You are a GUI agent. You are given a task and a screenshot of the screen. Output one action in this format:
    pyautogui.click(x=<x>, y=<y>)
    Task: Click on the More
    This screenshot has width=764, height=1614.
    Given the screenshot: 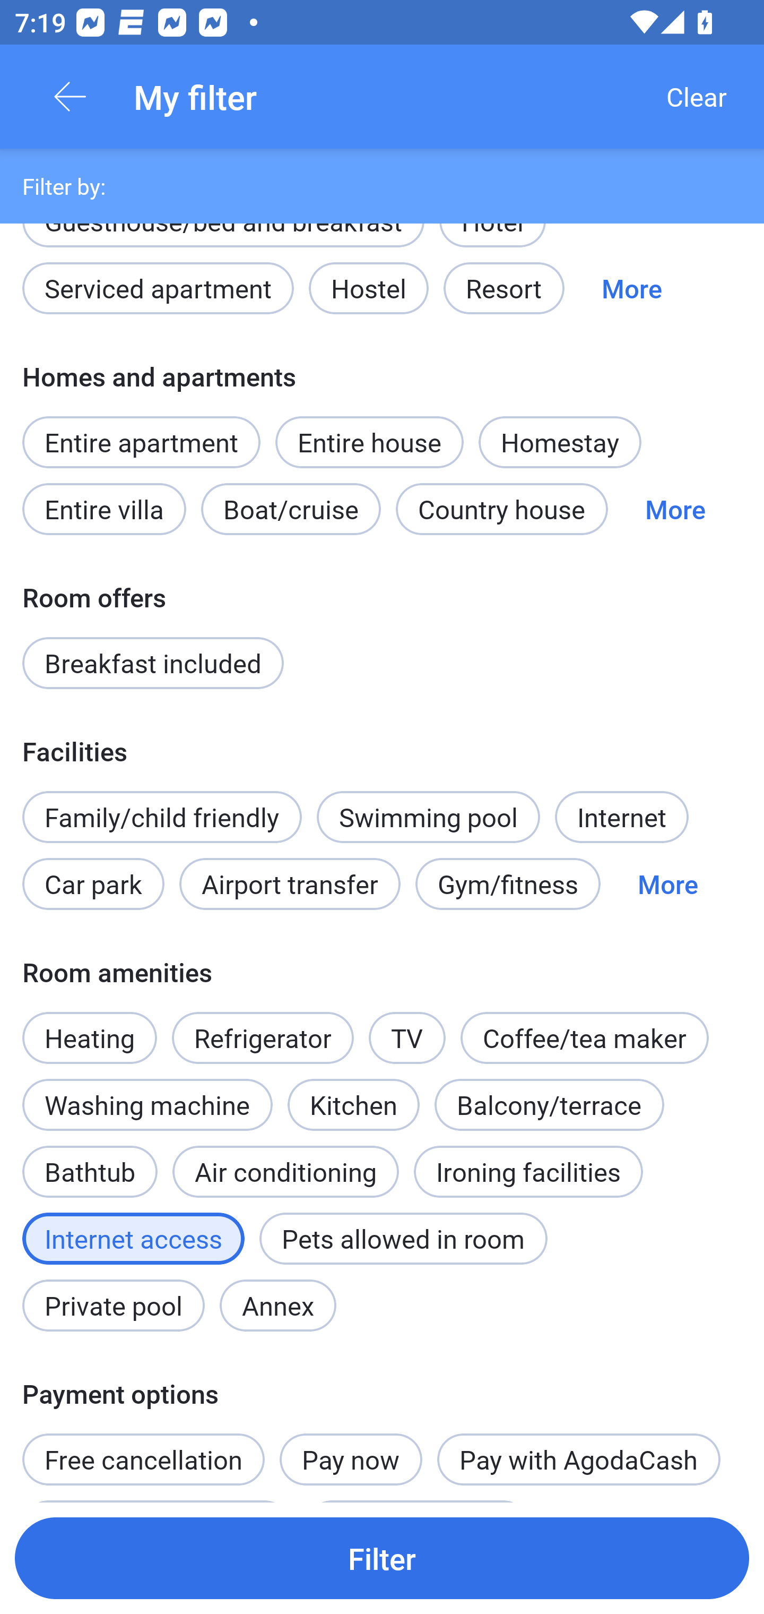 What is the action you would take?
    pyautogui.click(x=631, y=288)
    